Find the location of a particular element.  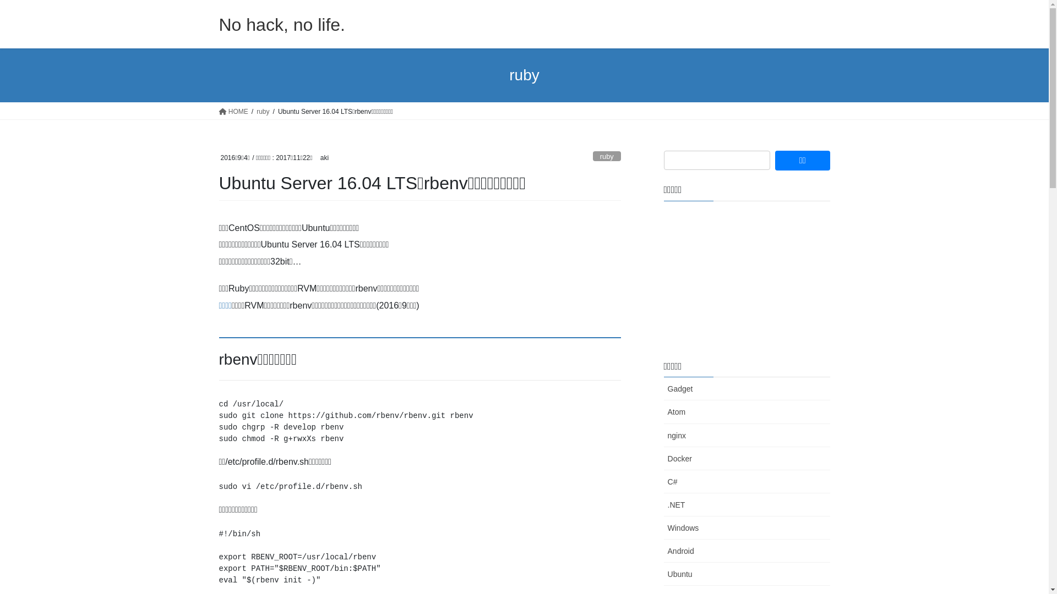

ruby is located at coordinates (607, 156).